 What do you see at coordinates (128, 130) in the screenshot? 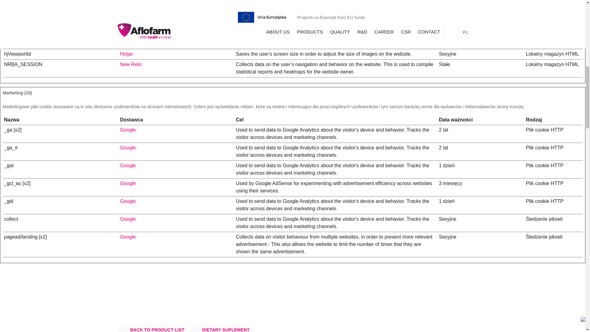
I see `Google` at bounding box center [128, 130].